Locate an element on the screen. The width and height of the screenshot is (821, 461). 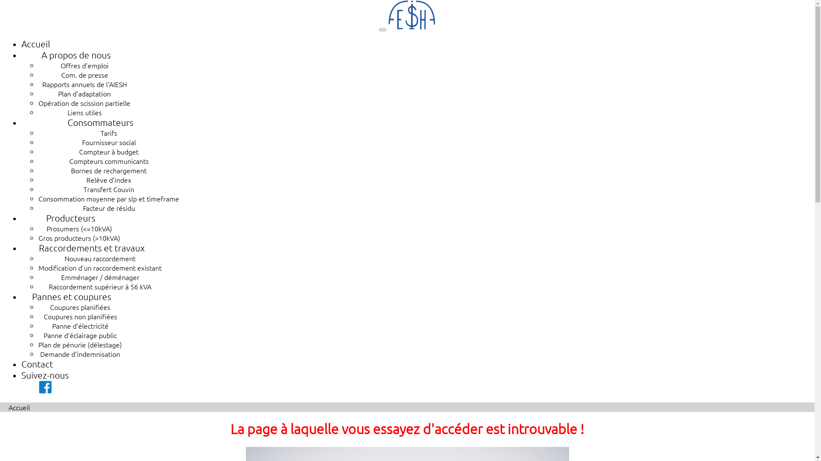
Rapports annuels de l'AIESH is located at coordinates (84, 84).